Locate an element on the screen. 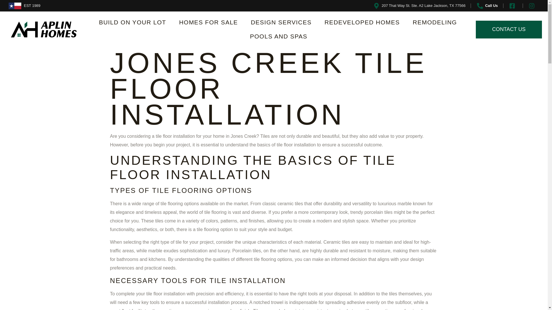 The width and height of the screenshot is (552, 310). REDEVELOPED HOMES is located at coordinates (362, 22).